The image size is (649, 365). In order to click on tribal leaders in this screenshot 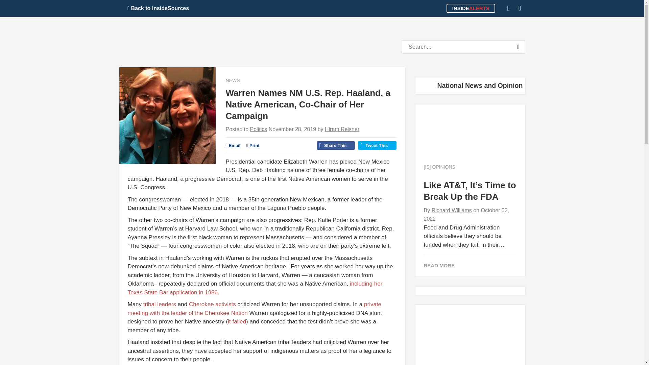, I will do `click(160, 304)`.